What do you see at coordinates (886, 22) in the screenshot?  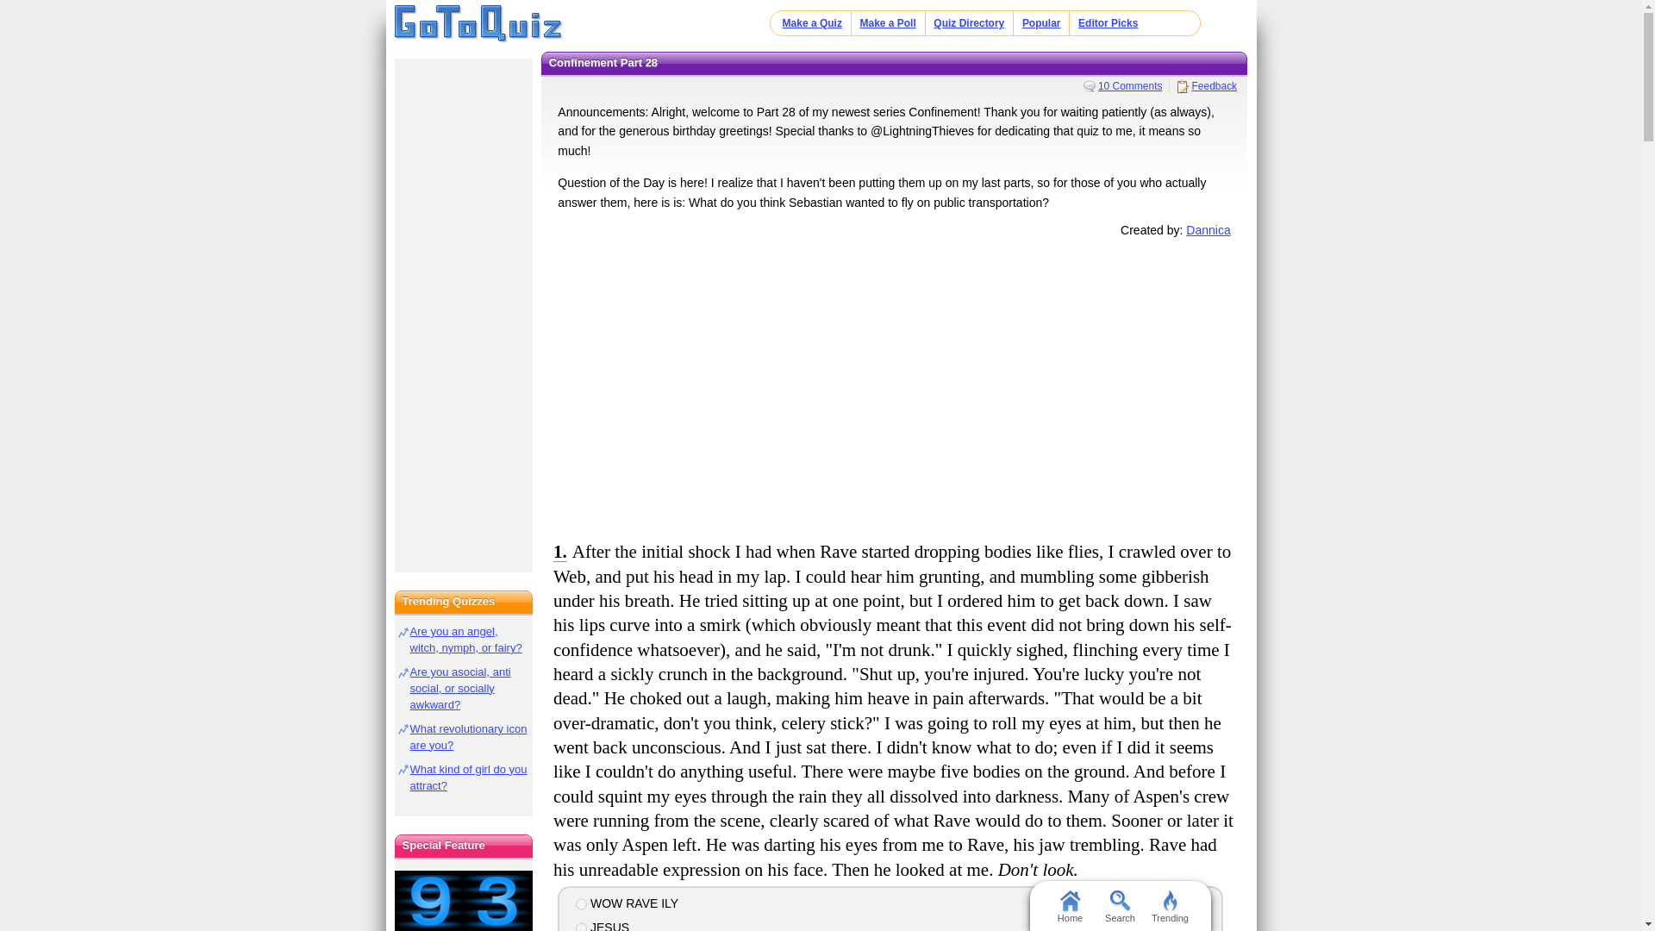 I see `Make a Poll` at bounding box center [886, 22].